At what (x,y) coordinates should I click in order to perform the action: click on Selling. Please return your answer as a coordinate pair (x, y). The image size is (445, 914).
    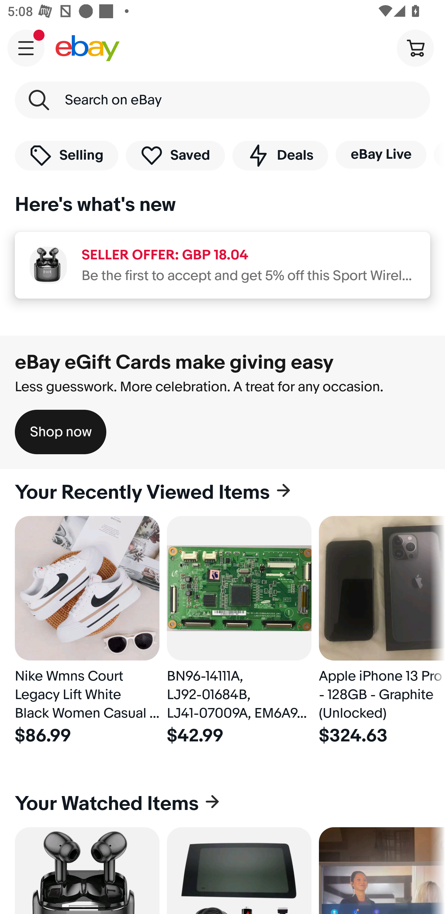
    Looking at the image, I should click on (66, 155).